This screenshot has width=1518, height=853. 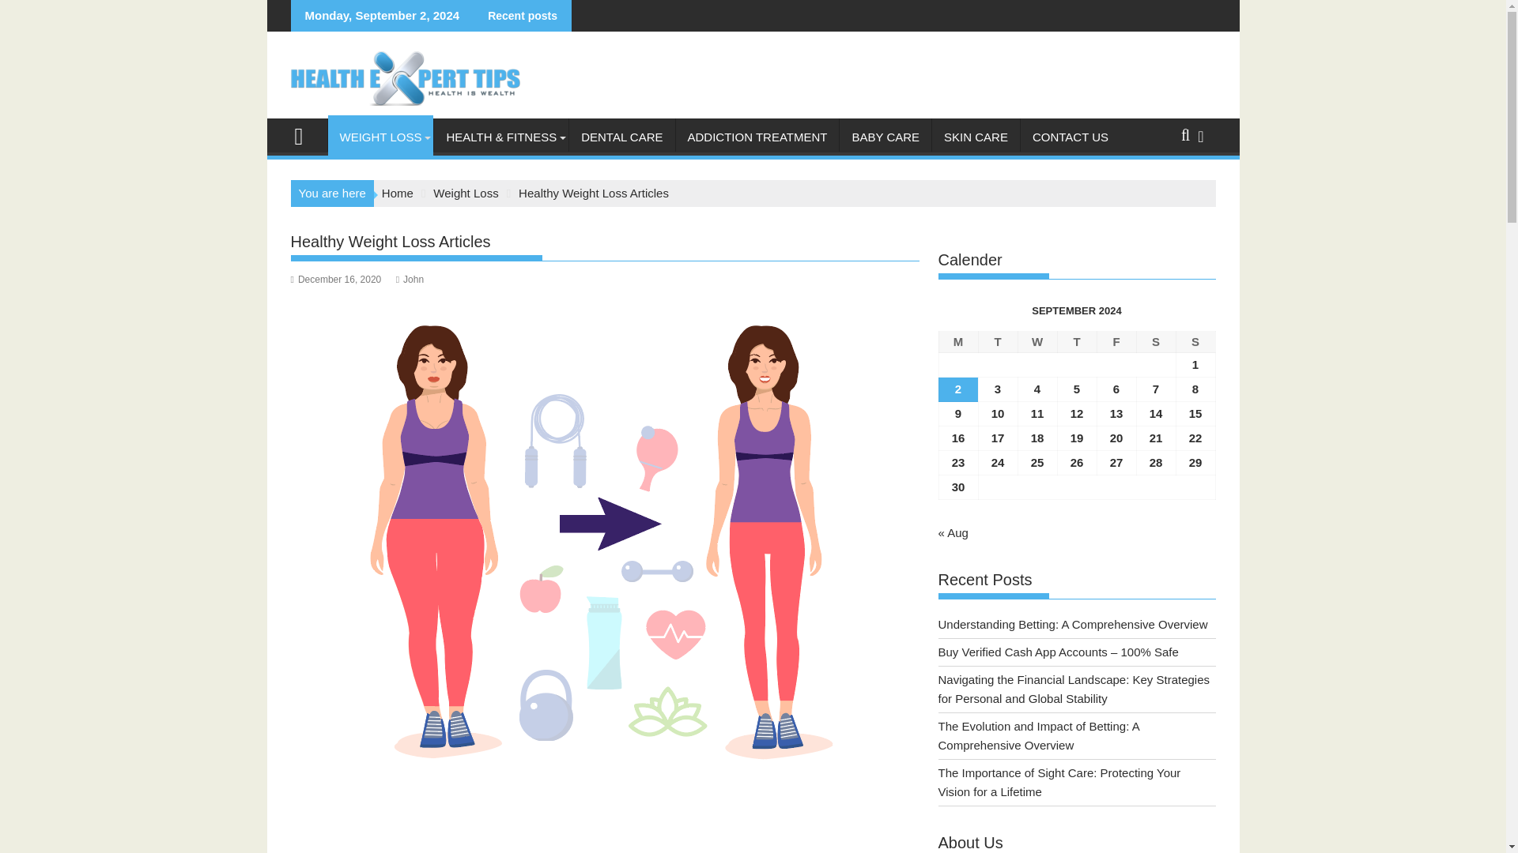 I want to click on WEIGHT LOSS, so click(x=379, y=137).